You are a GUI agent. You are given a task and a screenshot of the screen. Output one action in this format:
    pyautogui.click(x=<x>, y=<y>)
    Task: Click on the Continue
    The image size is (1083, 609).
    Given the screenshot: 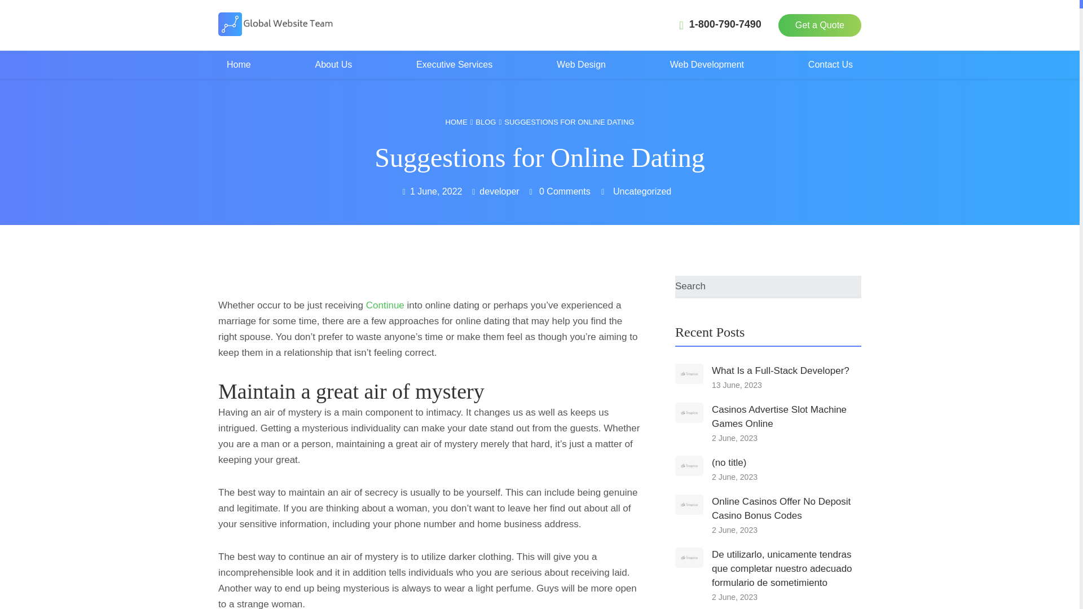 What is the action you would take?
    pyautogui.click(x=385, y=305)
    